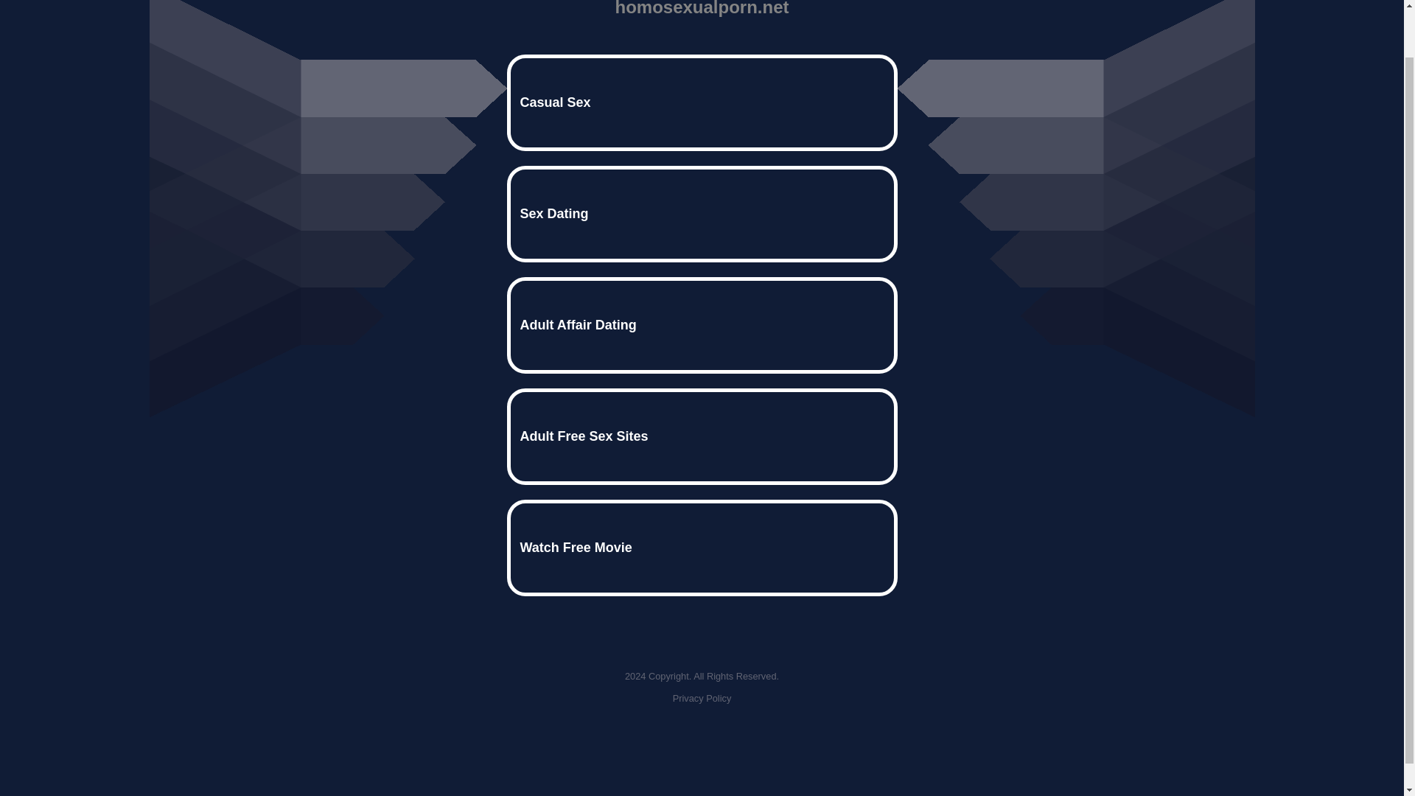 This screenshot has height=796, width=1415. Describe the element at coordinates (702, 324) in the screenshot. I see `Adult Affair Dating` at that location.